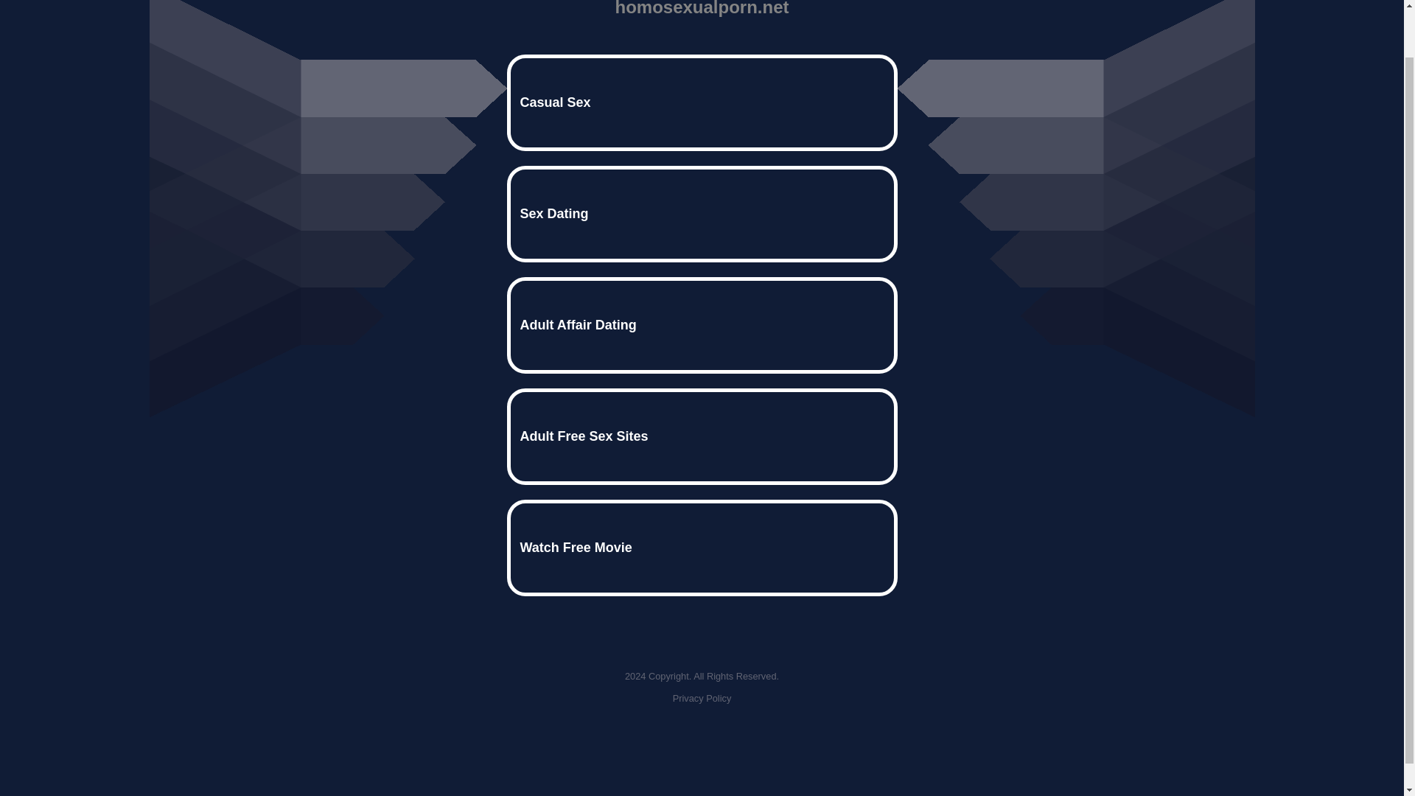 This screenshot has height=796, width=1415. Describe the element at coordinates (702, 324) in the screenshot. I see `Adult Affair Dating` at that location.